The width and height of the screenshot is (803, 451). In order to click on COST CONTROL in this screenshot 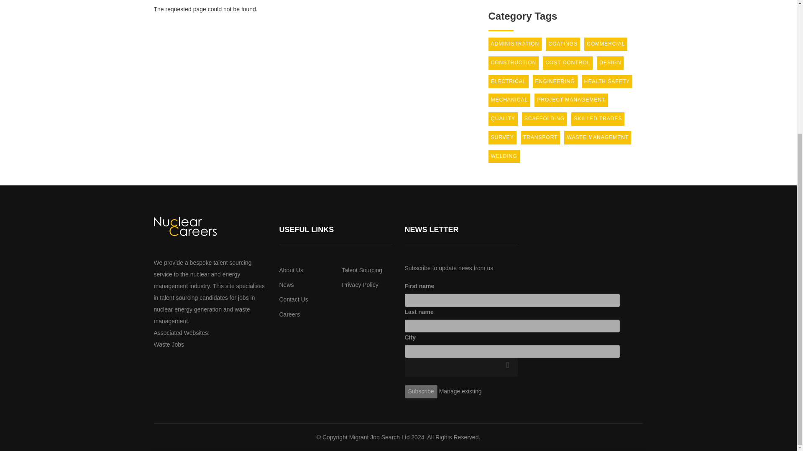, I will do `click(567, 63)`.